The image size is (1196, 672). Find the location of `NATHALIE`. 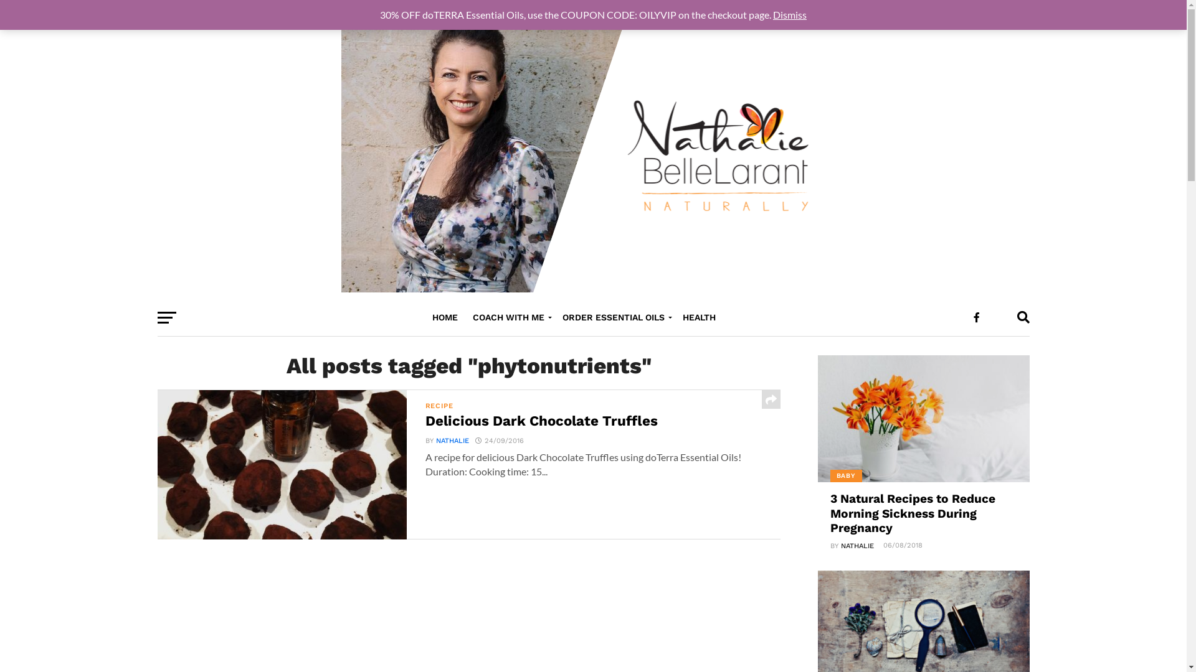

NATHALIE is located at coordinates (857, 546).